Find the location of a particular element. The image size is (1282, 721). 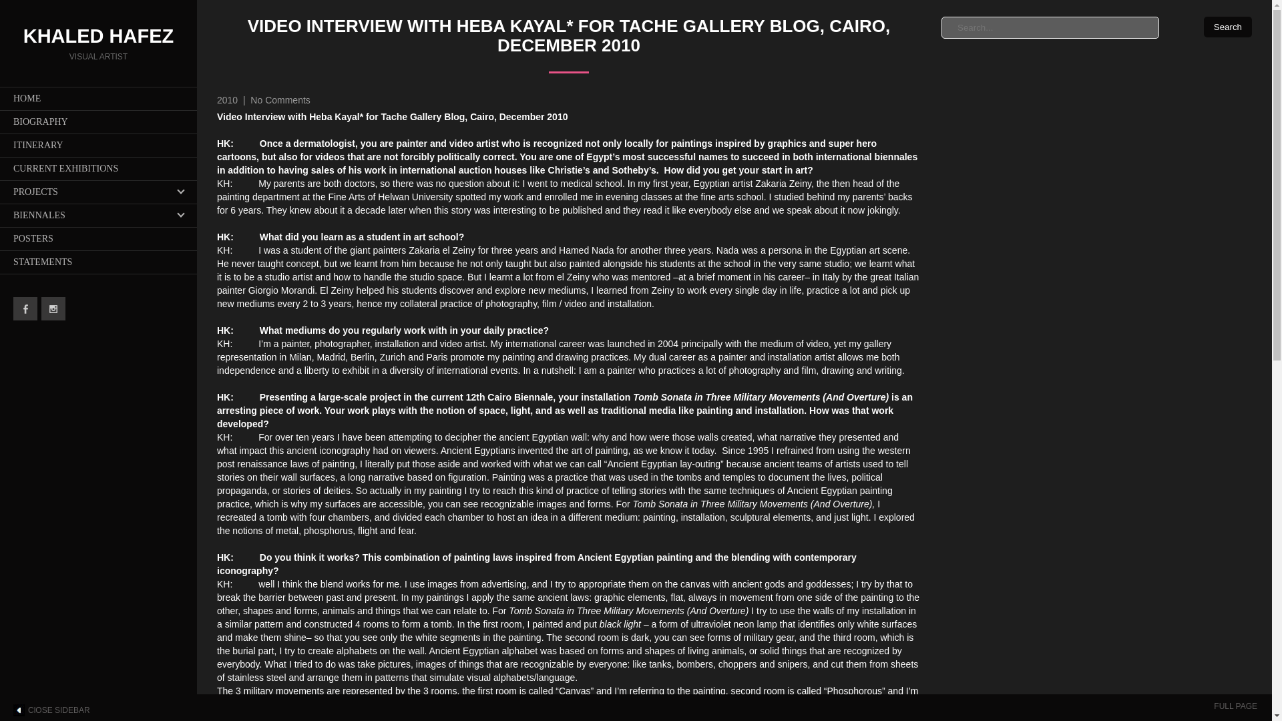

POSTERS is located at coordinates (99, 238).